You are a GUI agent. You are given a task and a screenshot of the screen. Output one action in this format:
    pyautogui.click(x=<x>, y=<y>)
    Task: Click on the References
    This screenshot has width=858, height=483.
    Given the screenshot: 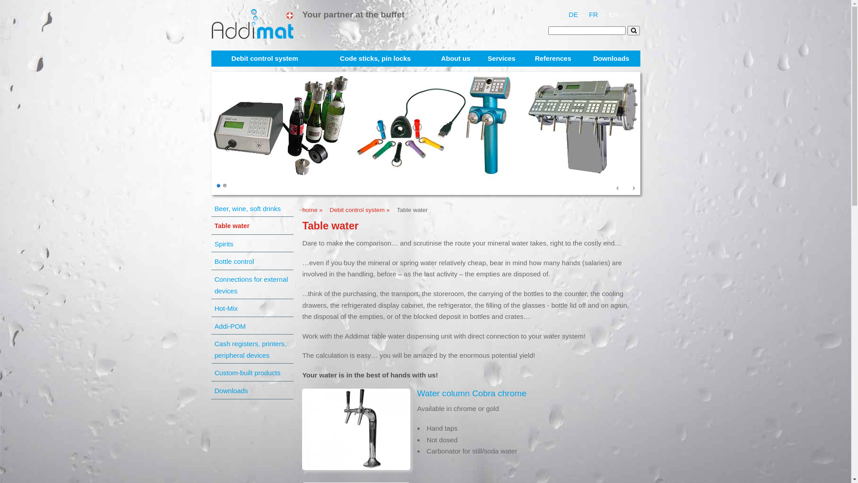 What is the action you would take?
    pyautogui.click(x=553, y=59)
    